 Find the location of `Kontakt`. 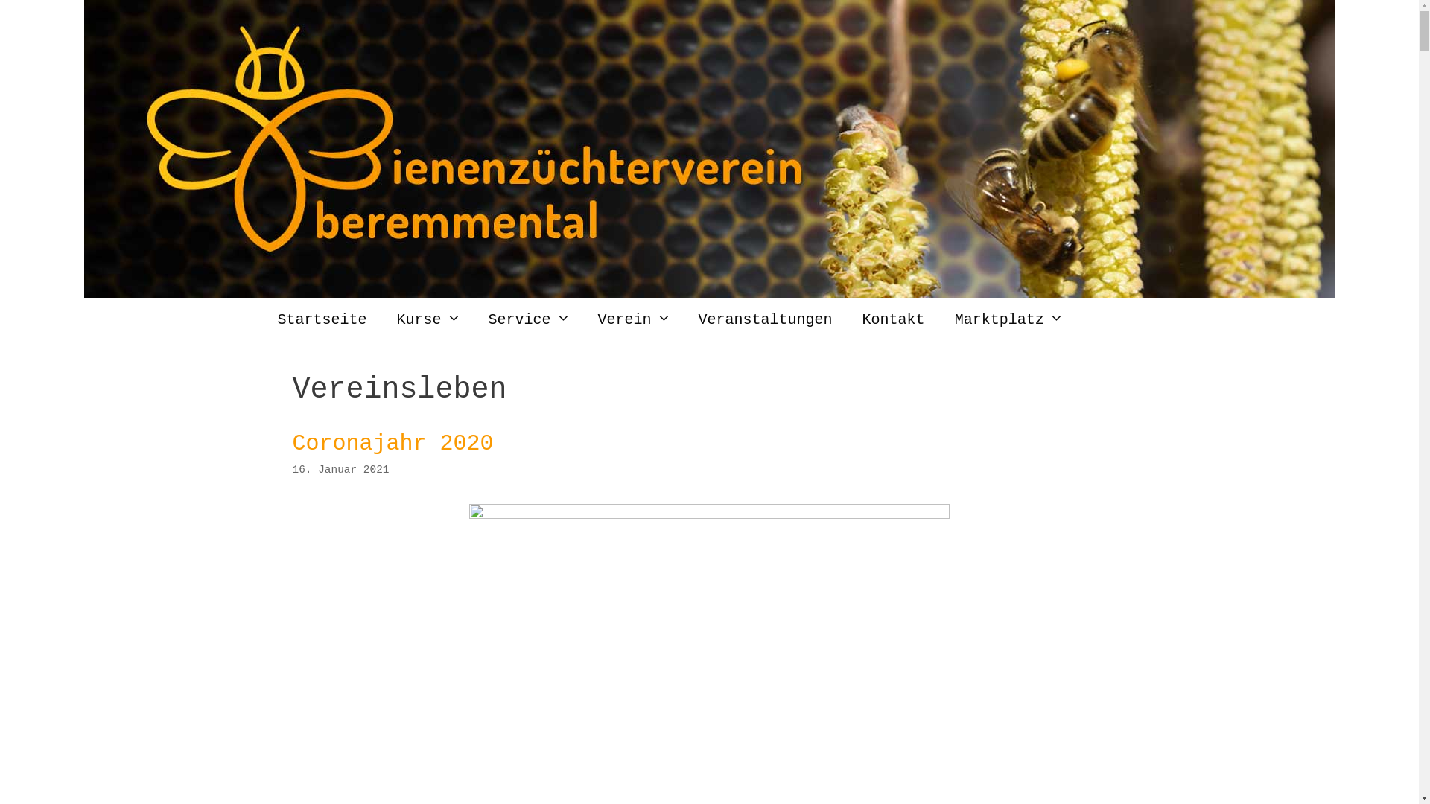

Kontakt is located at coordinates (894, 320).